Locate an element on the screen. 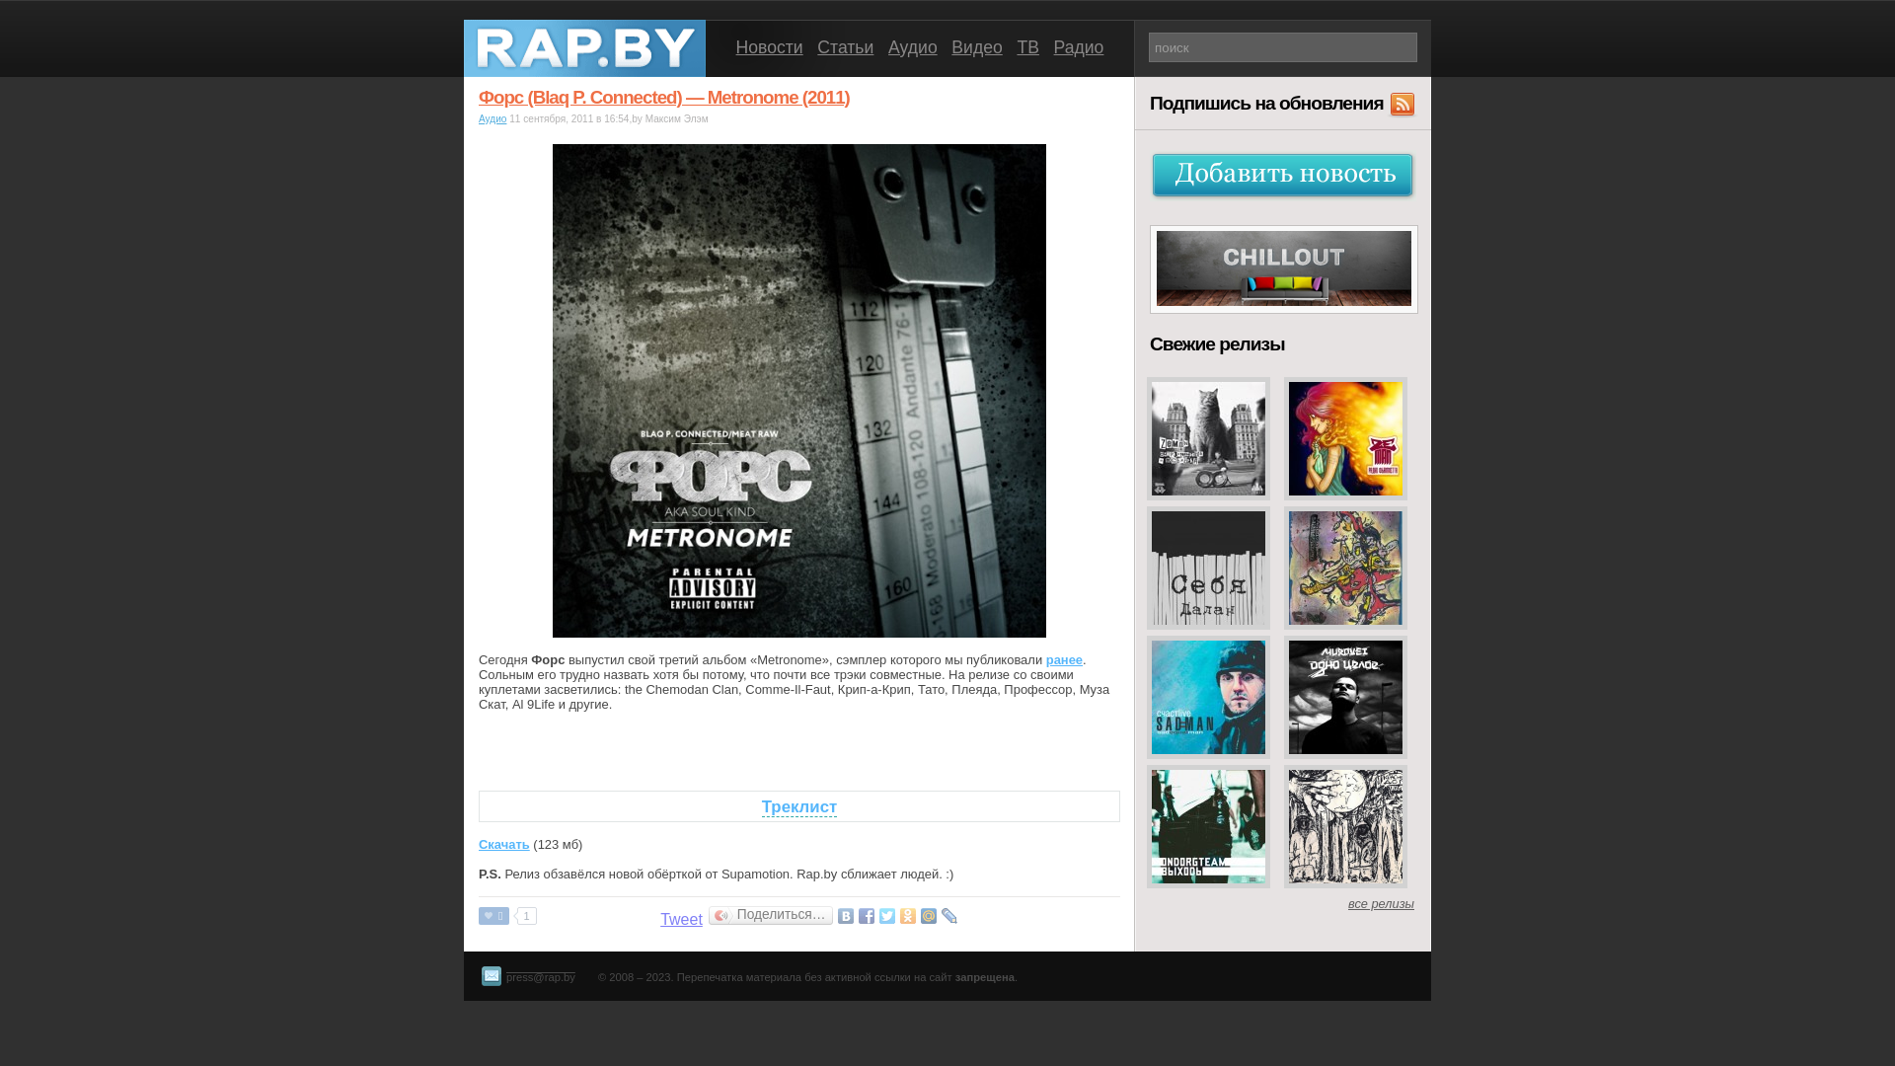 The height and width of the screenshot is (1066, 1895). Facebook is located at coordinates (867, 916).